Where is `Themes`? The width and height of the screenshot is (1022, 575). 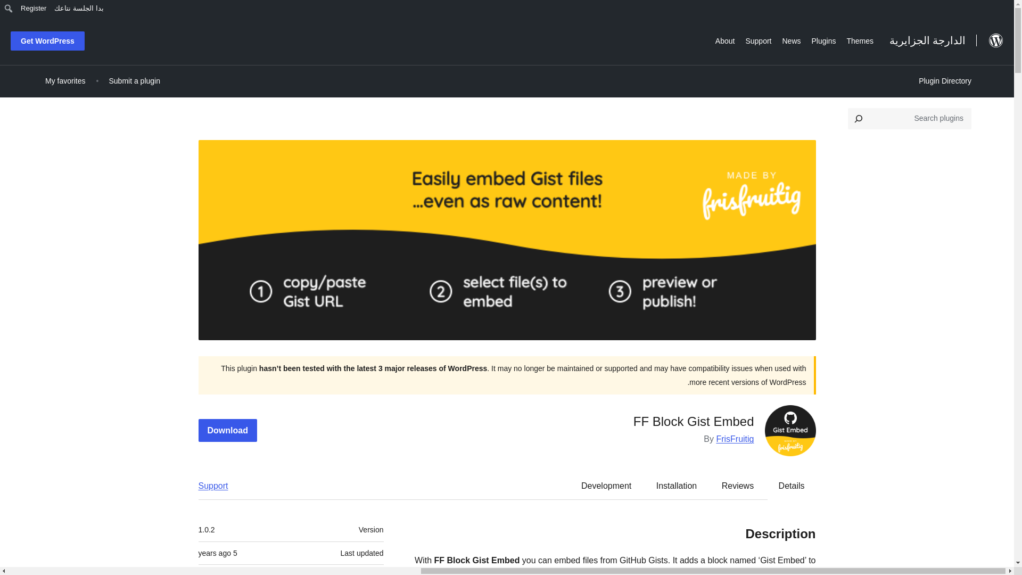
Themes is located at coordinates (860, 39).